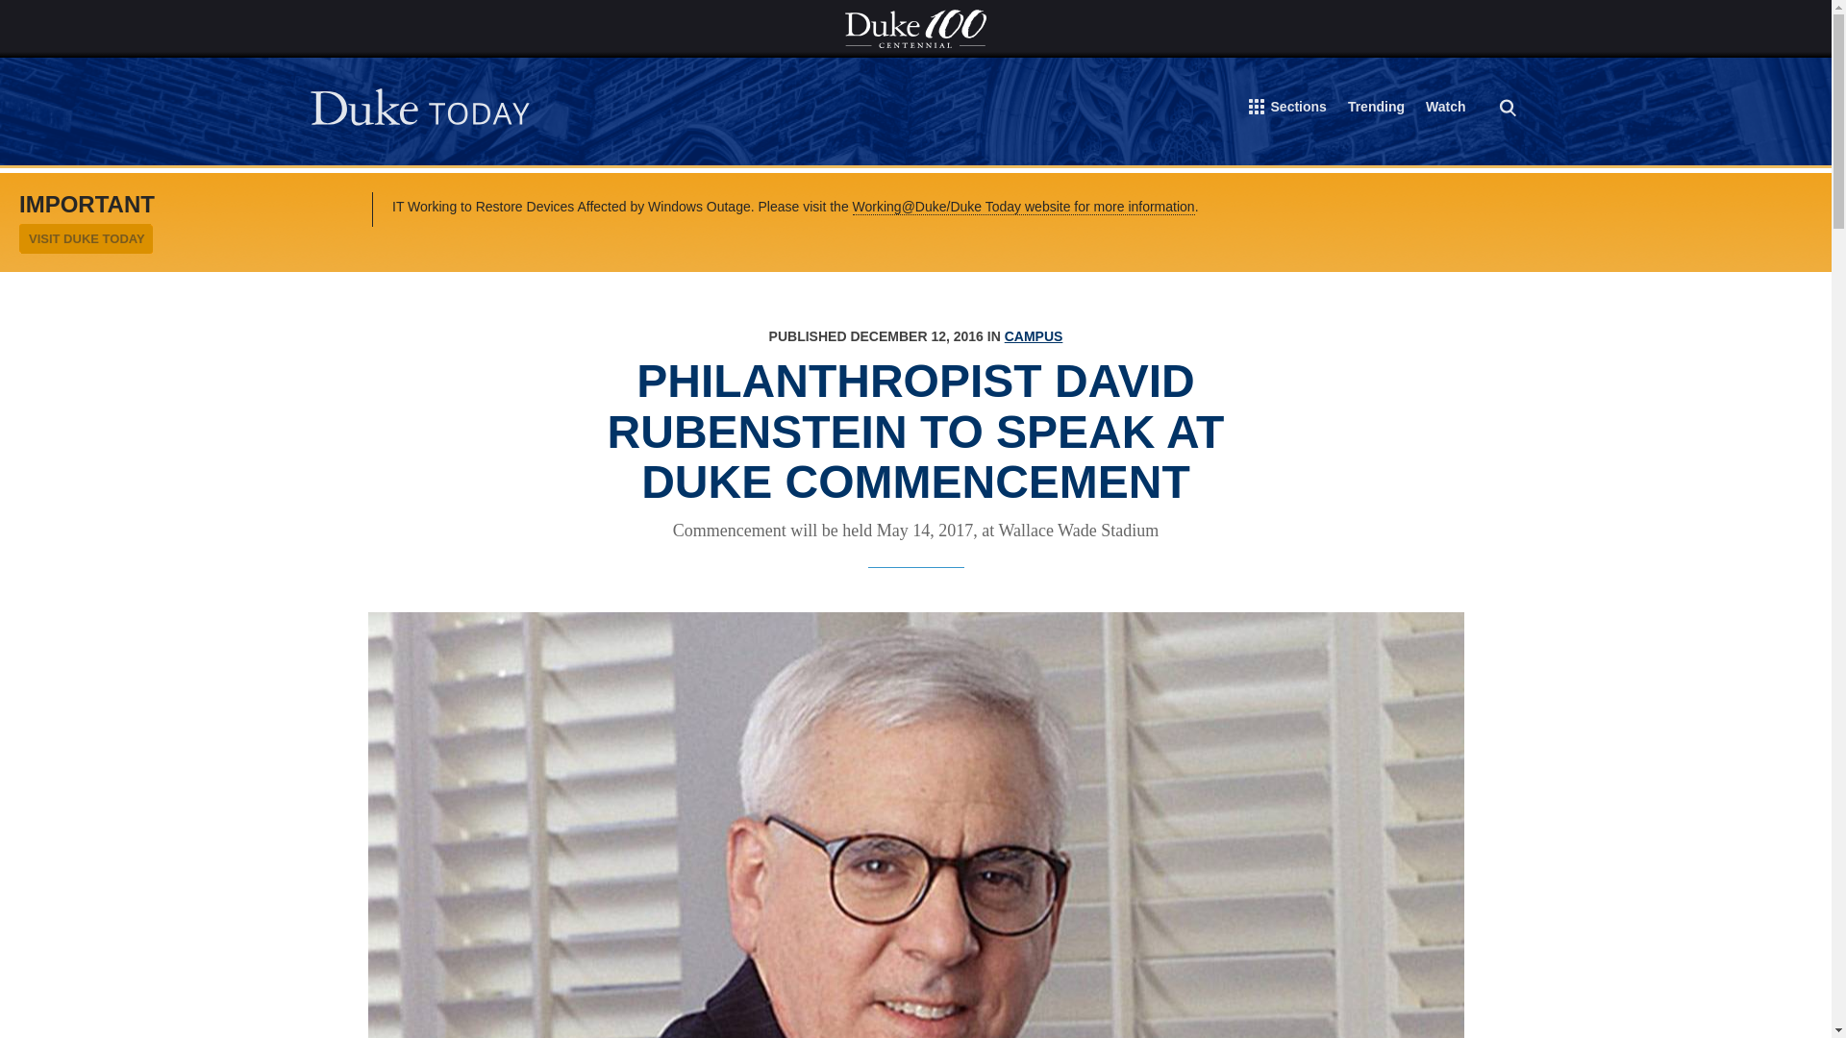 This screenshot has width=1846, height=1038. I want to click on Sections, so click(1288, 111).